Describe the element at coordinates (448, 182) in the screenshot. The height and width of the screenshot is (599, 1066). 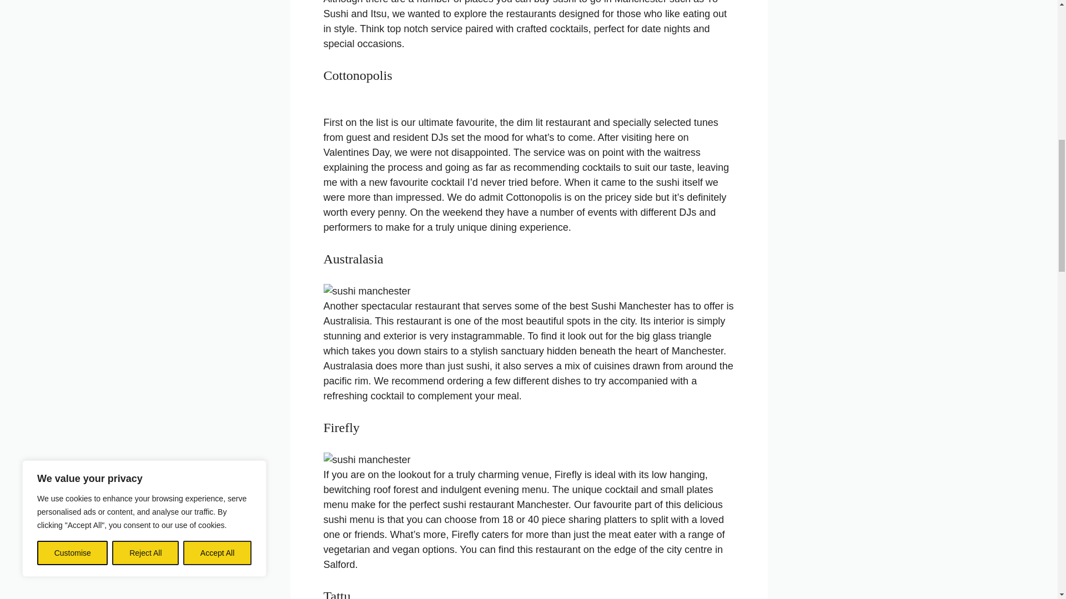
I see `cocktail` at that location.